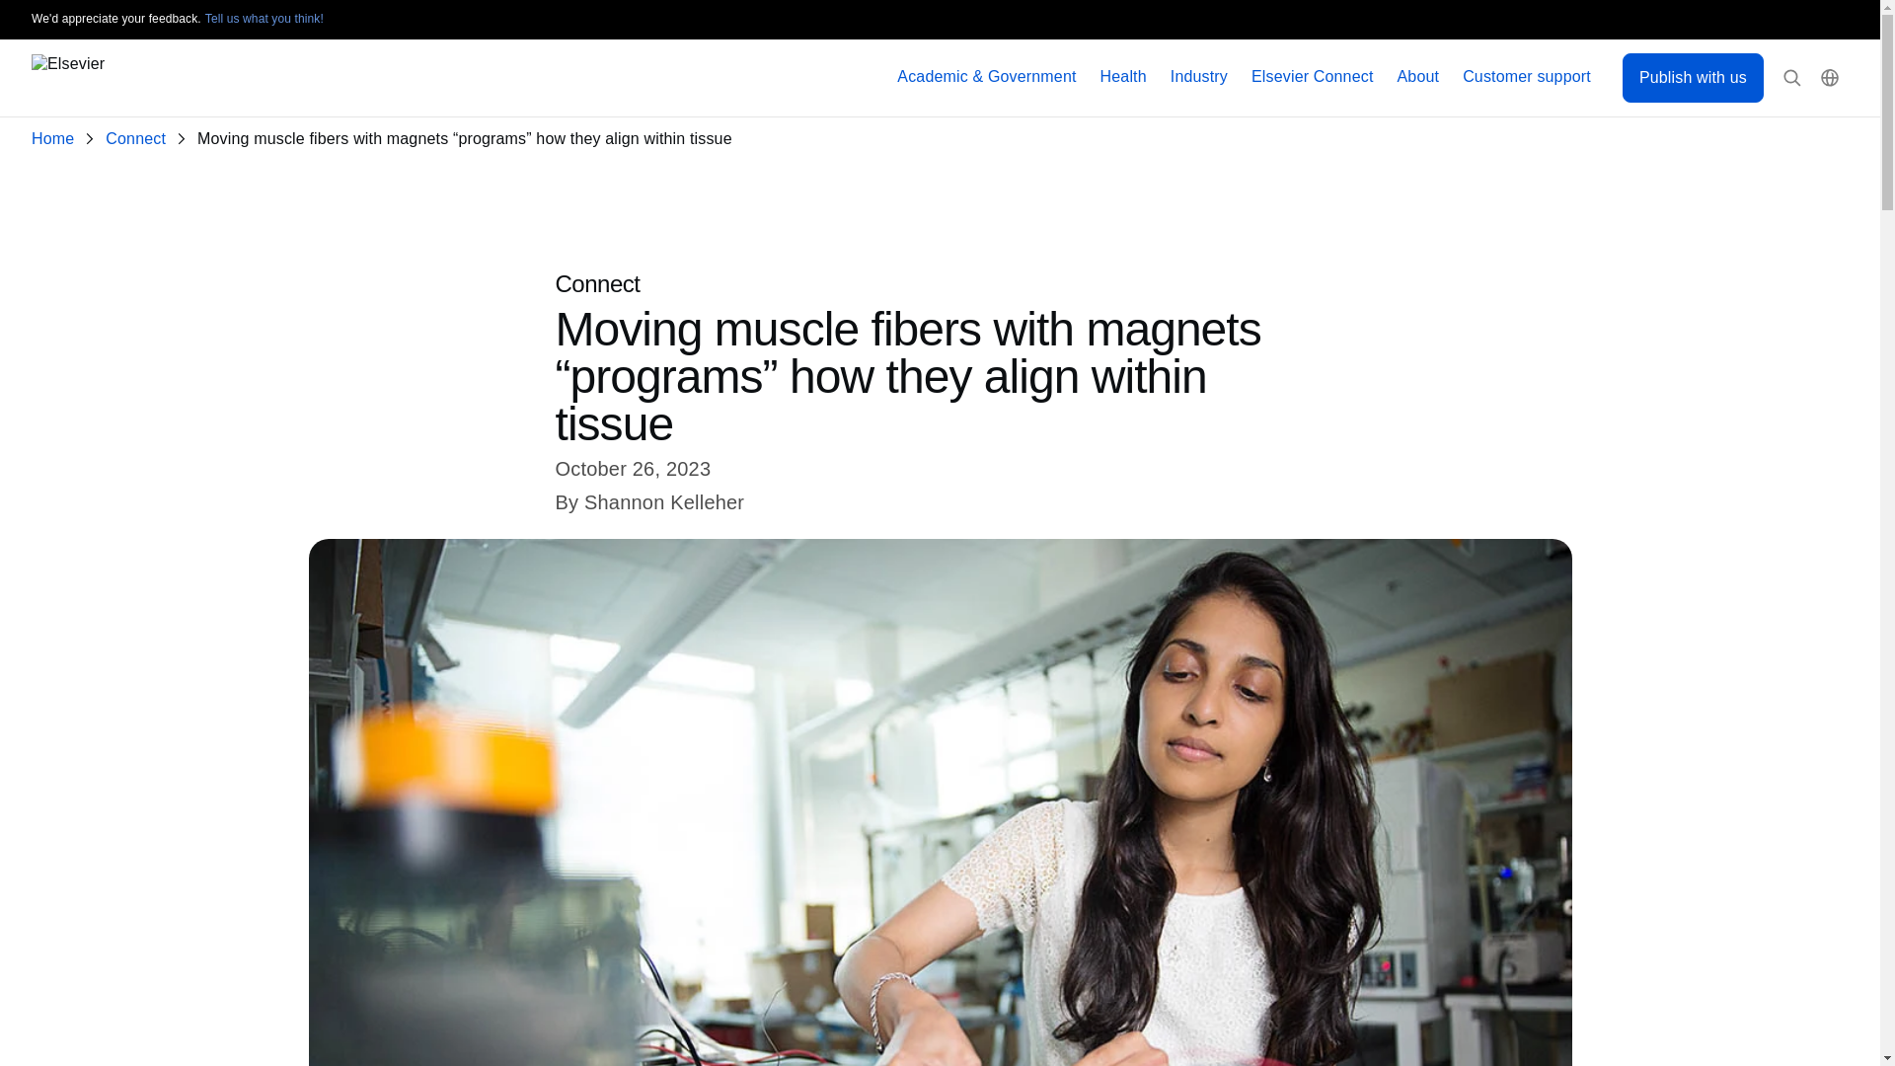  What do you see at coordinates (1830, 78) in the screenshot?
I see `Location Selector` at bounding box center [1830, 78].